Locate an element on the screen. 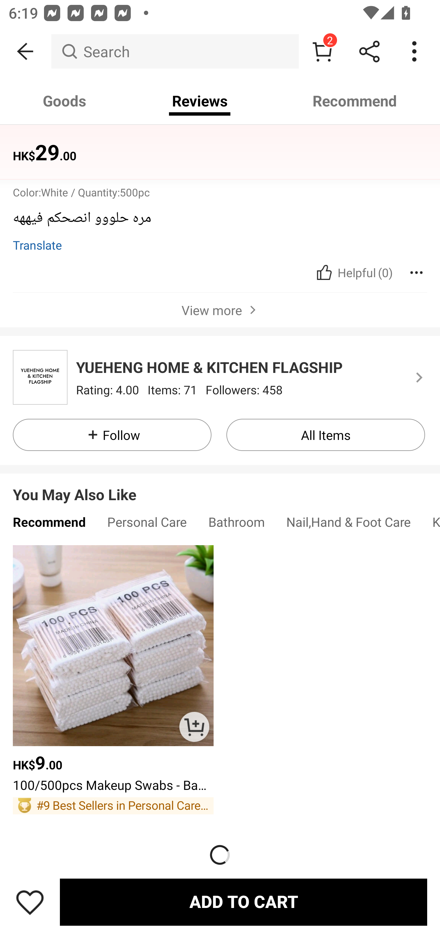 The width and height of the screenshot is (440, 930). You May Also Like is located at coordinates (220, 486).